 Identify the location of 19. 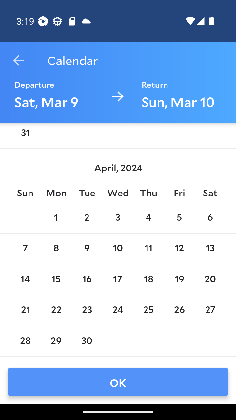
(179, 280).